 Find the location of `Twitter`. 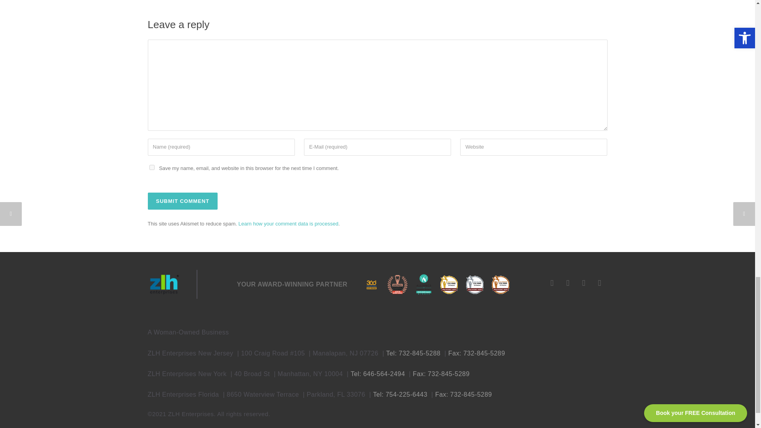

Twitter is located at coordinates (599, 283).